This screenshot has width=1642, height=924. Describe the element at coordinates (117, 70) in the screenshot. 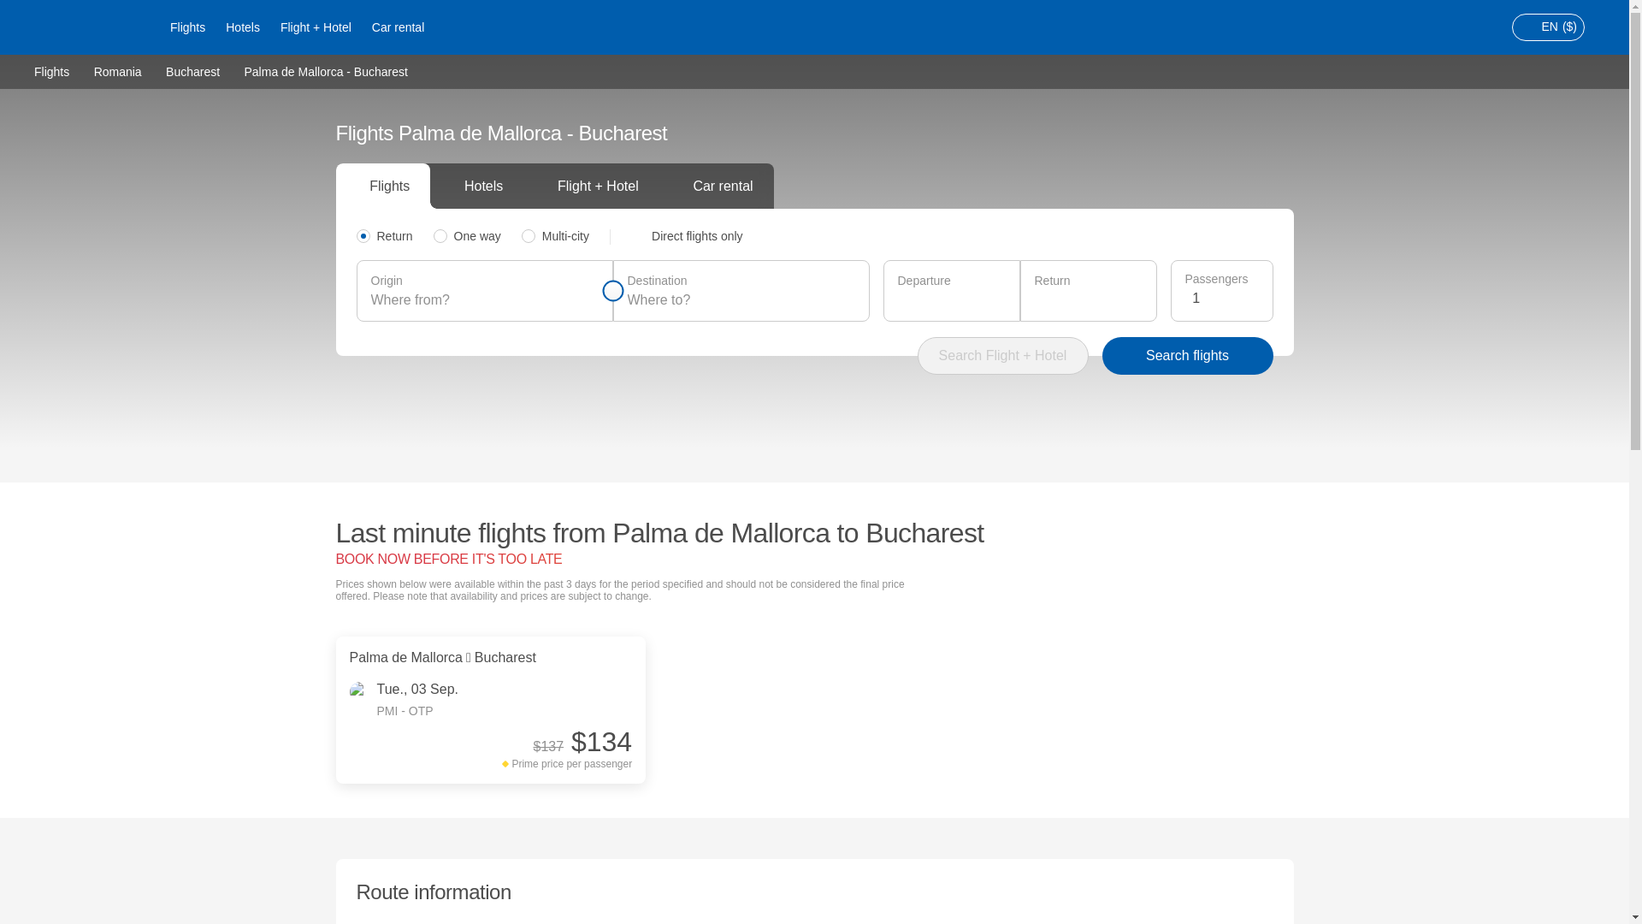

I see `Romania` at that location.